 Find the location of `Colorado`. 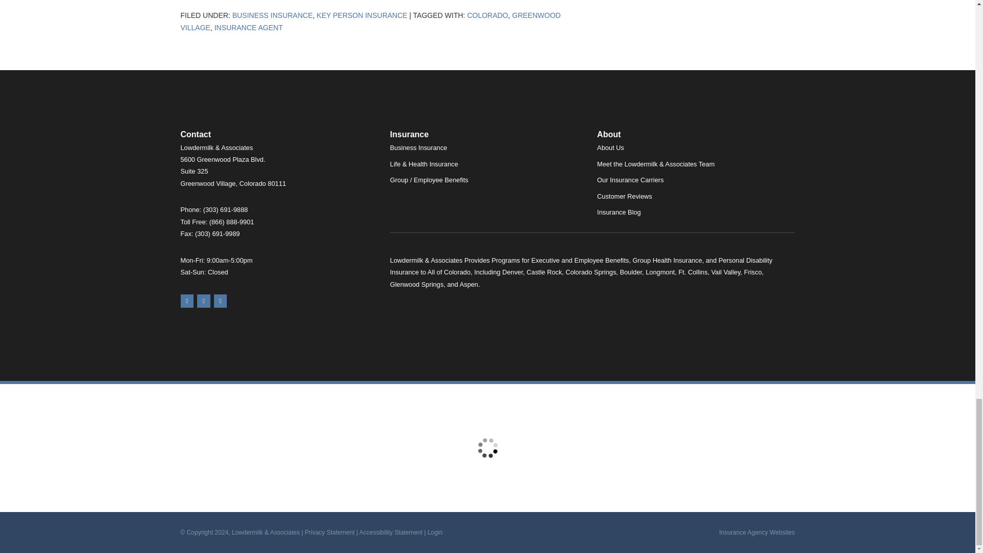

Colorado is located at coordinates (487, 15).